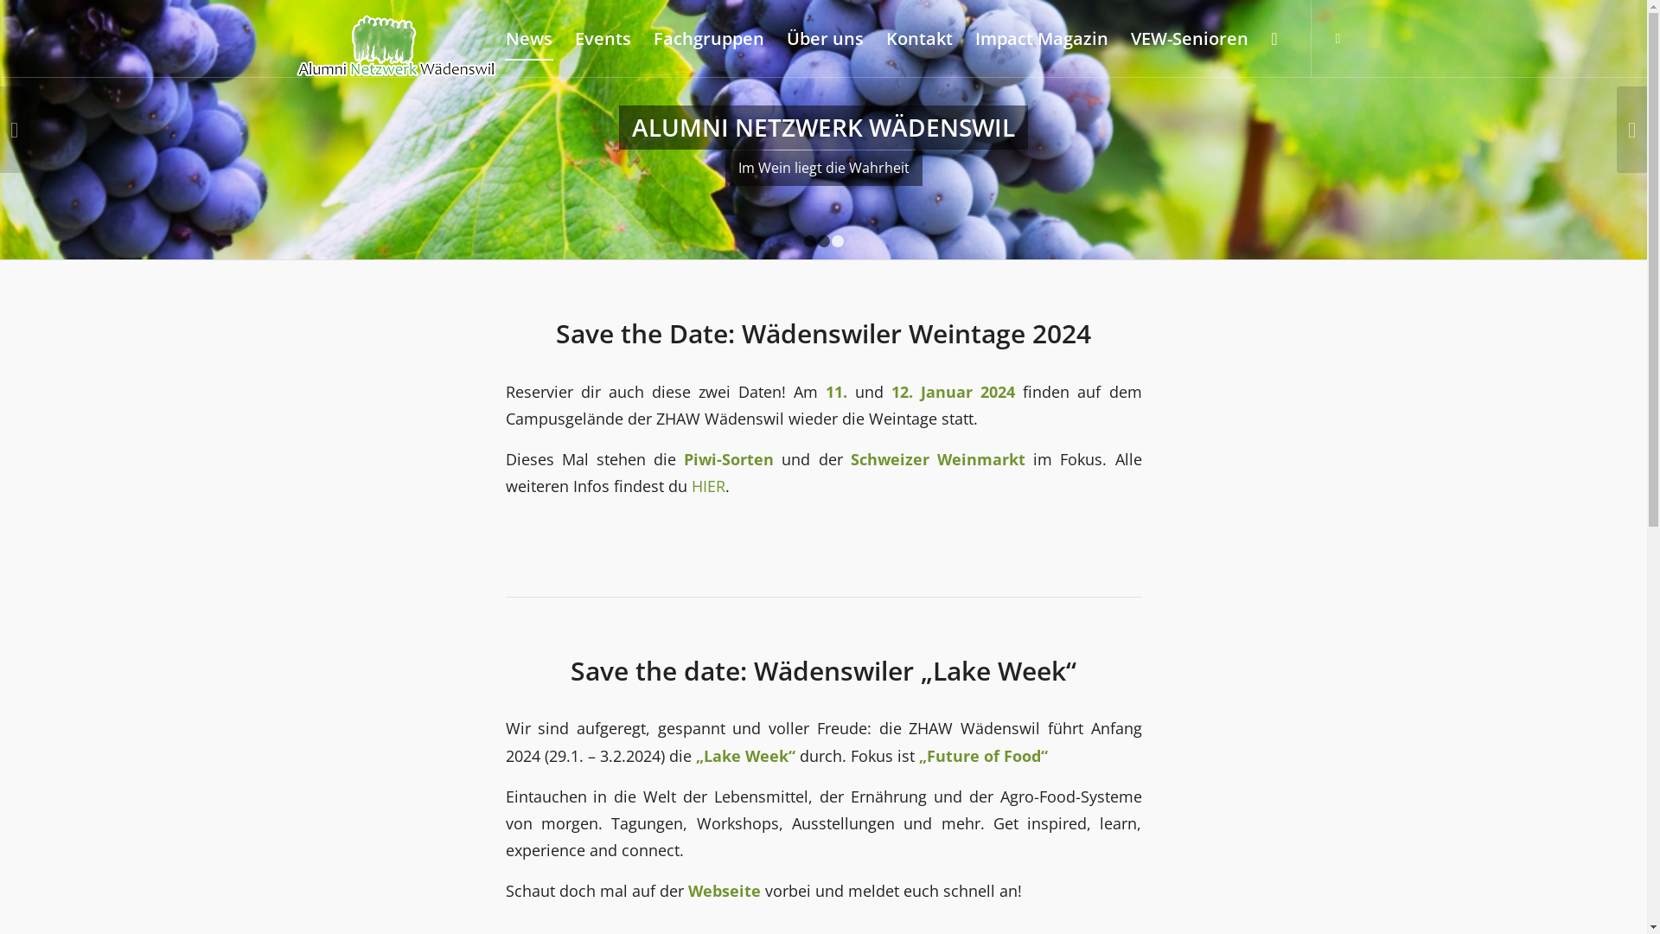 This screenshot has width=1660, height=934. What do you see at coordinates (838, 241) in the screenshot?
I see `3` at bounding box center [838, 241].